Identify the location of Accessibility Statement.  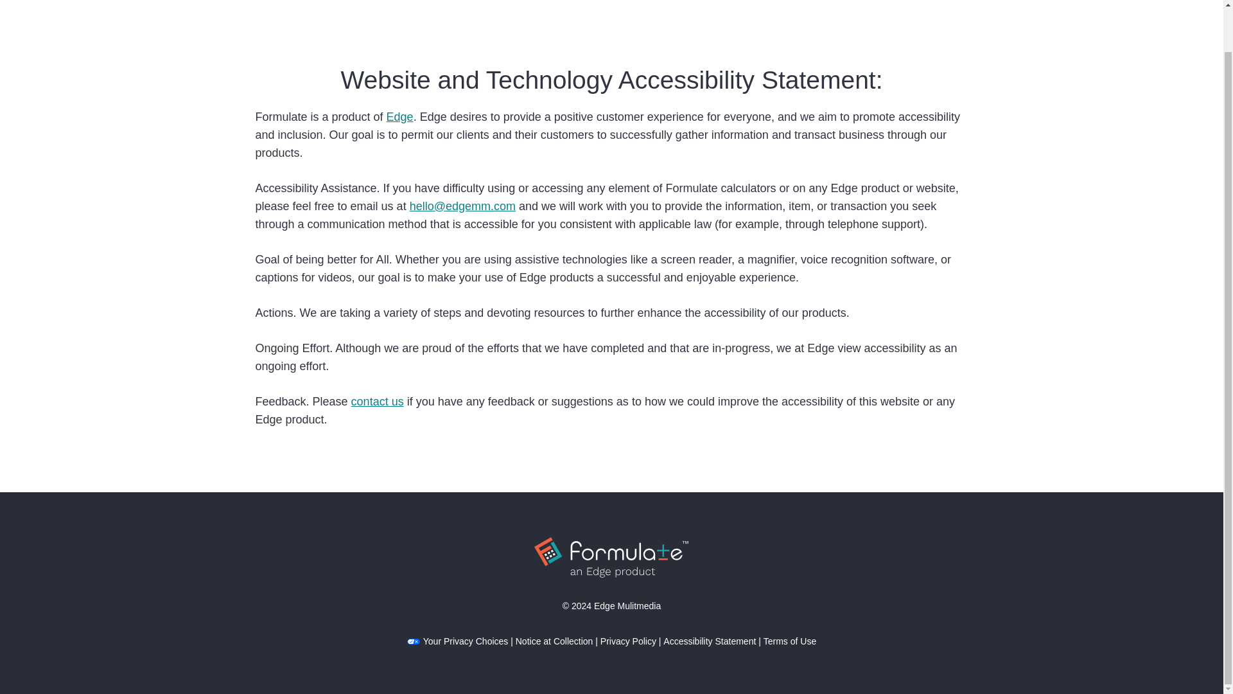
(709, 641).